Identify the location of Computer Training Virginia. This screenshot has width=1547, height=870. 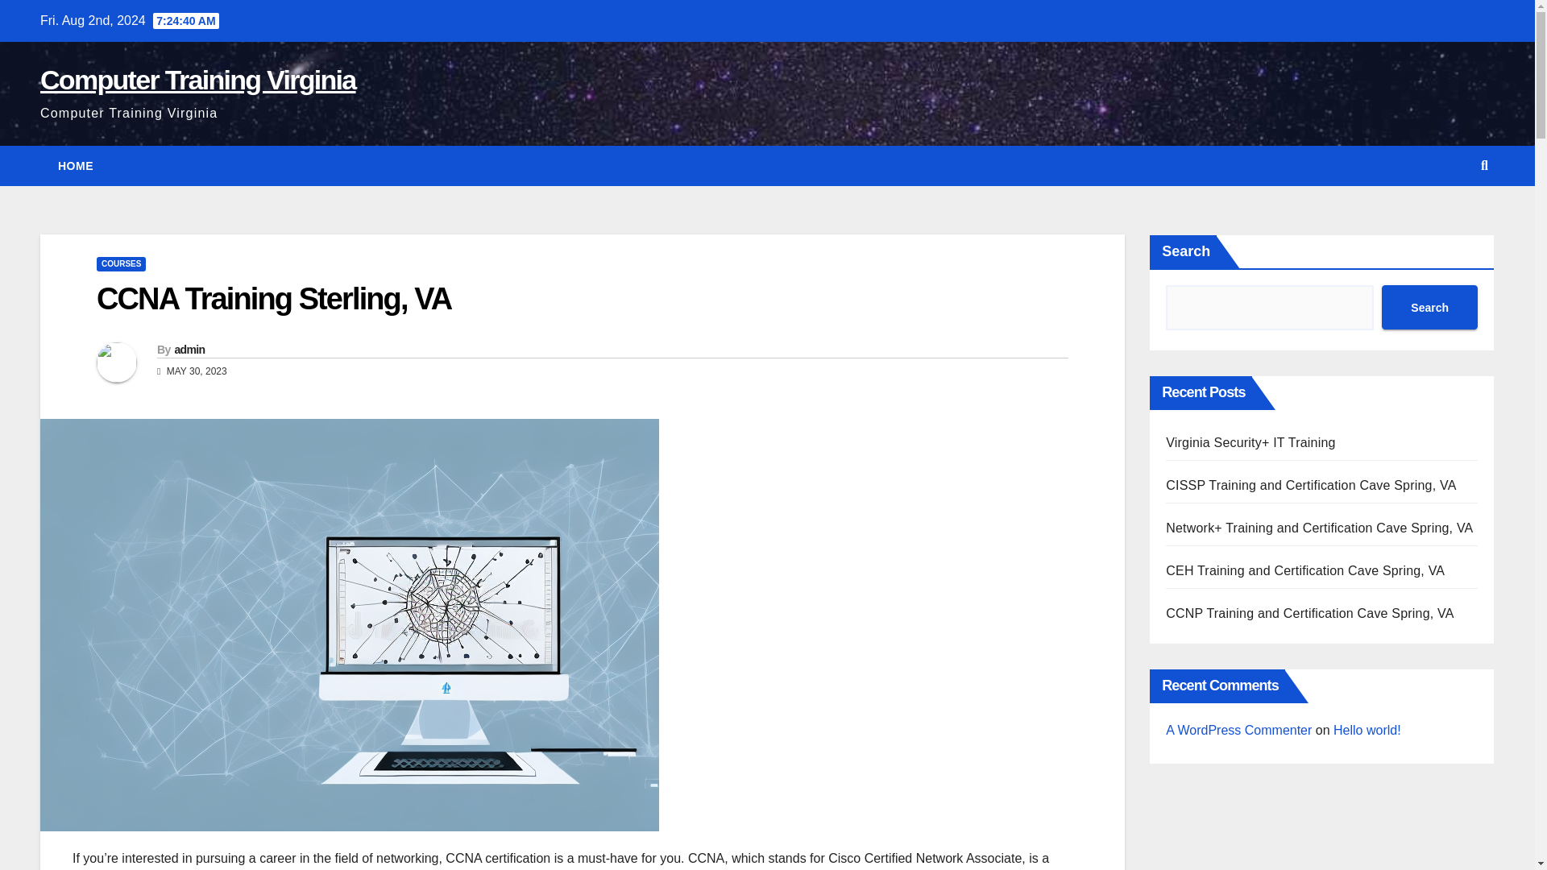
(197, 79).